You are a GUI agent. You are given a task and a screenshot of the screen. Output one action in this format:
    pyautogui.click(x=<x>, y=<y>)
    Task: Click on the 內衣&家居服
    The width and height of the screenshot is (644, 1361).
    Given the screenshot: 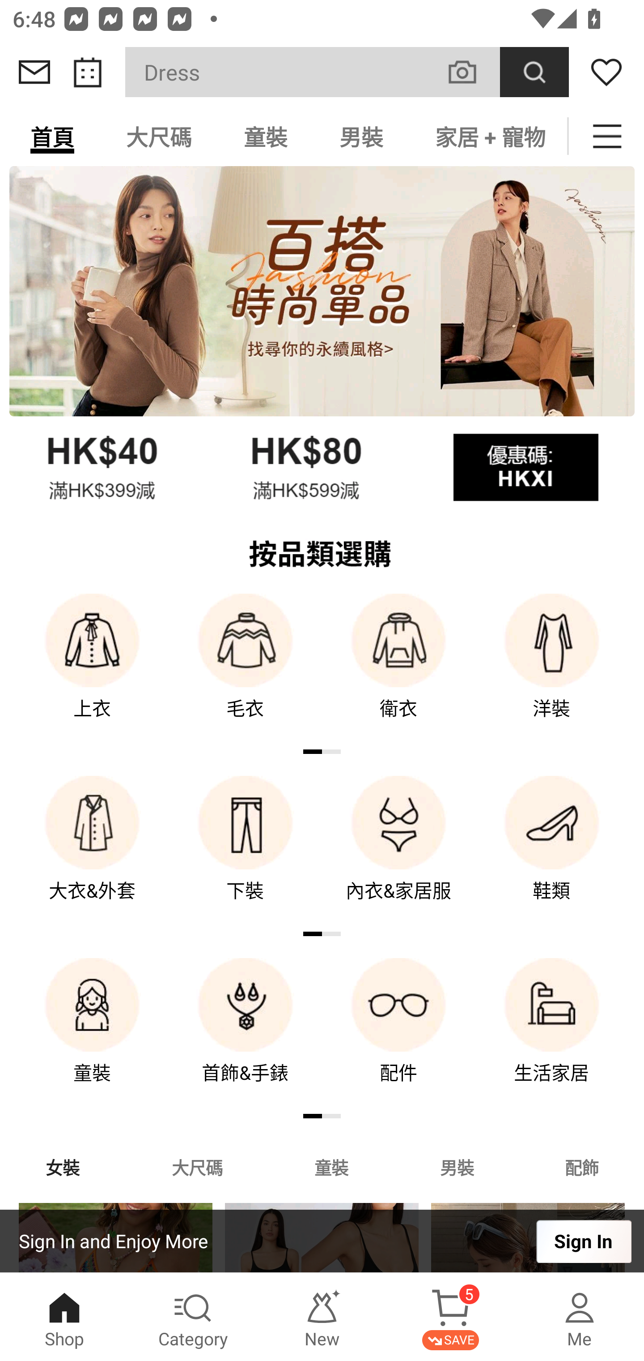 What is the action you would take?
    pyautogui.click(x=398, y=851)
    